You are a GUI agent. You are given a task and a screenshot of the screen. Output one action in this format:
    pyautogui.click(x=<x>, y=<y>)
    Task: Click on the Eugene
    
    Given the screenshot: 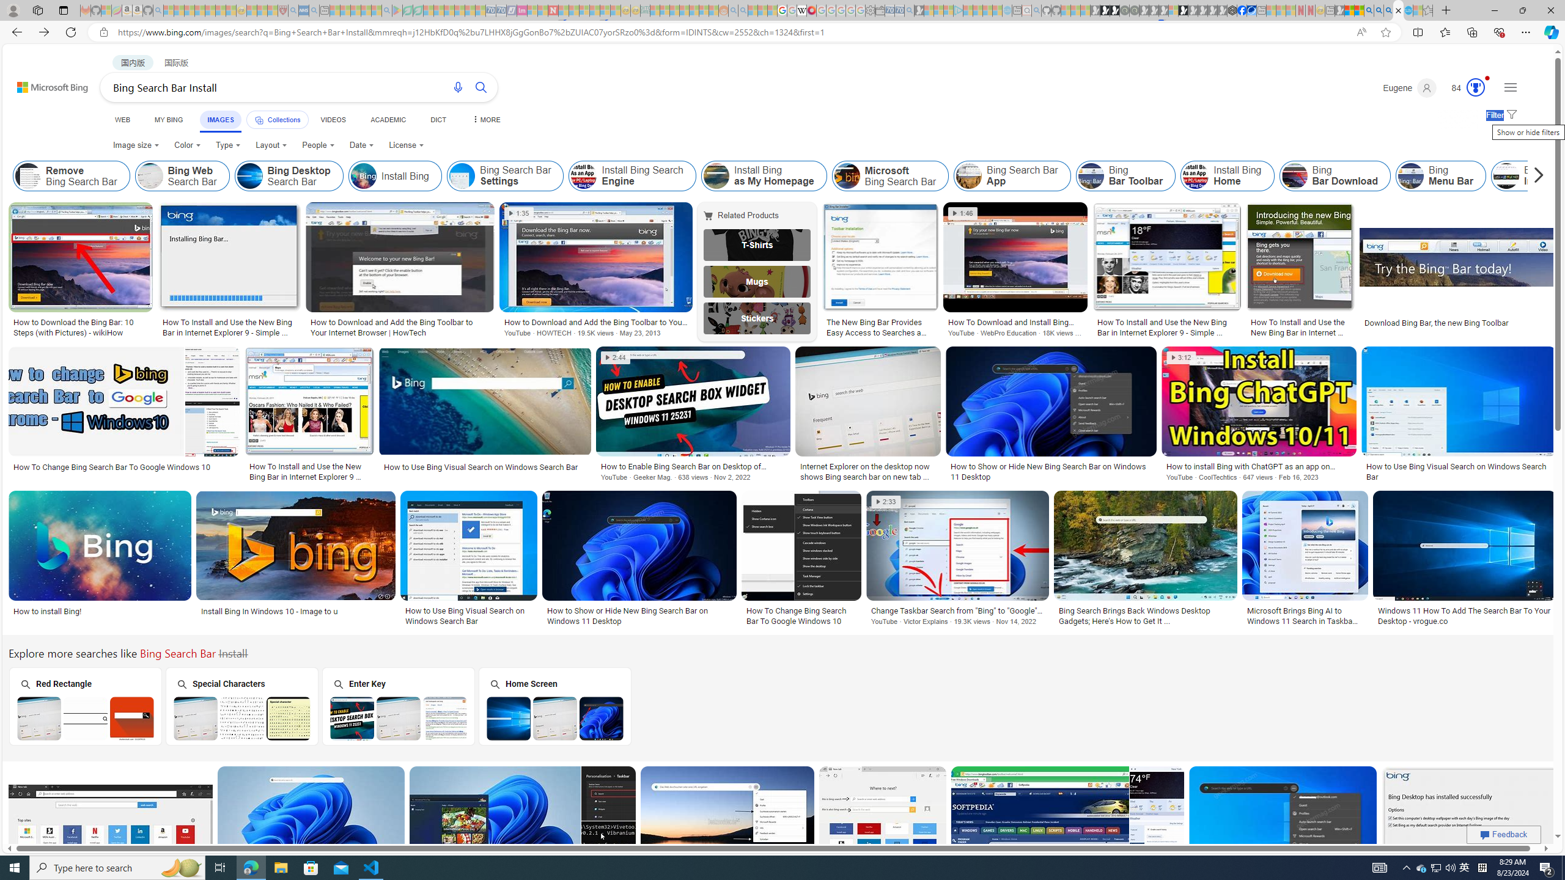 What is the action you would take?
    pyautogui.click(x=1410, y=88)
    